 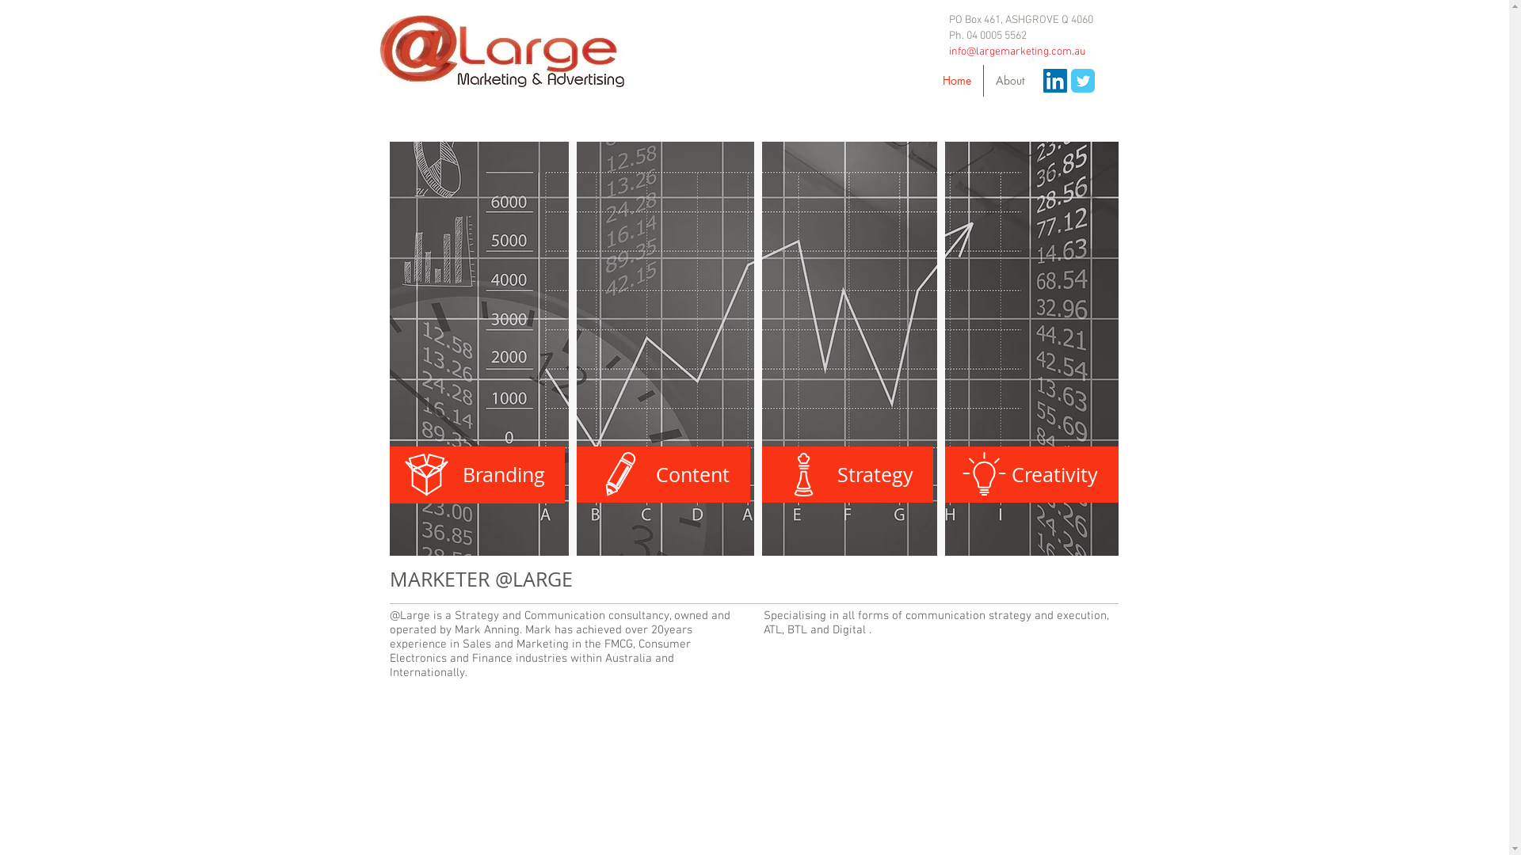 I want to click on Stock Market Chart, so click(x=754, y=348).